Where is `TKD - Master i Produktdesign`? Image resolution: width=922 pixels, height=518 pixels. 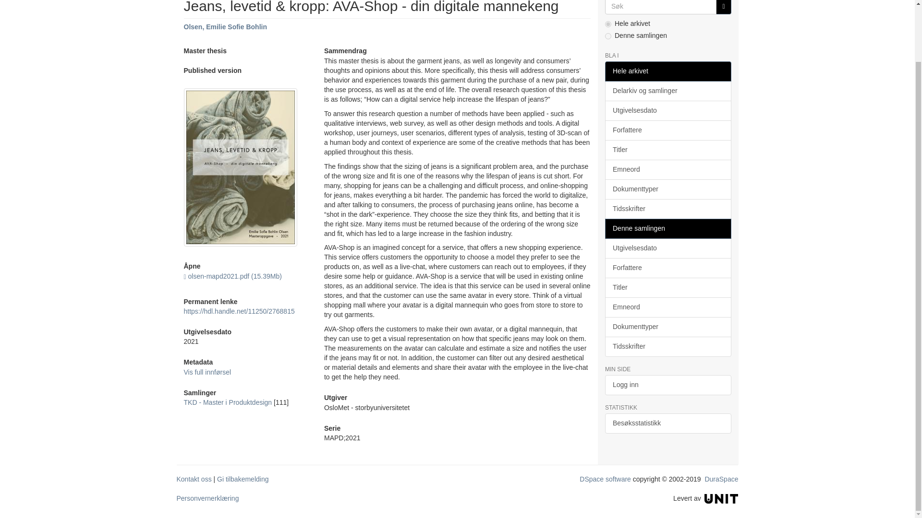 TKD - Master i Produktdesign is located at coordinates (228, 402).